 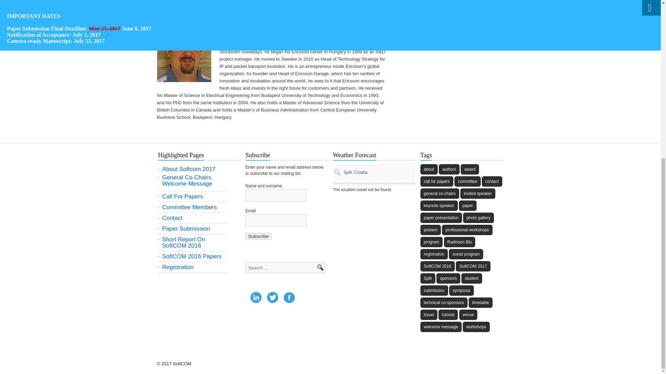 I want to click on Committee Members, so click(x=193, y=207).